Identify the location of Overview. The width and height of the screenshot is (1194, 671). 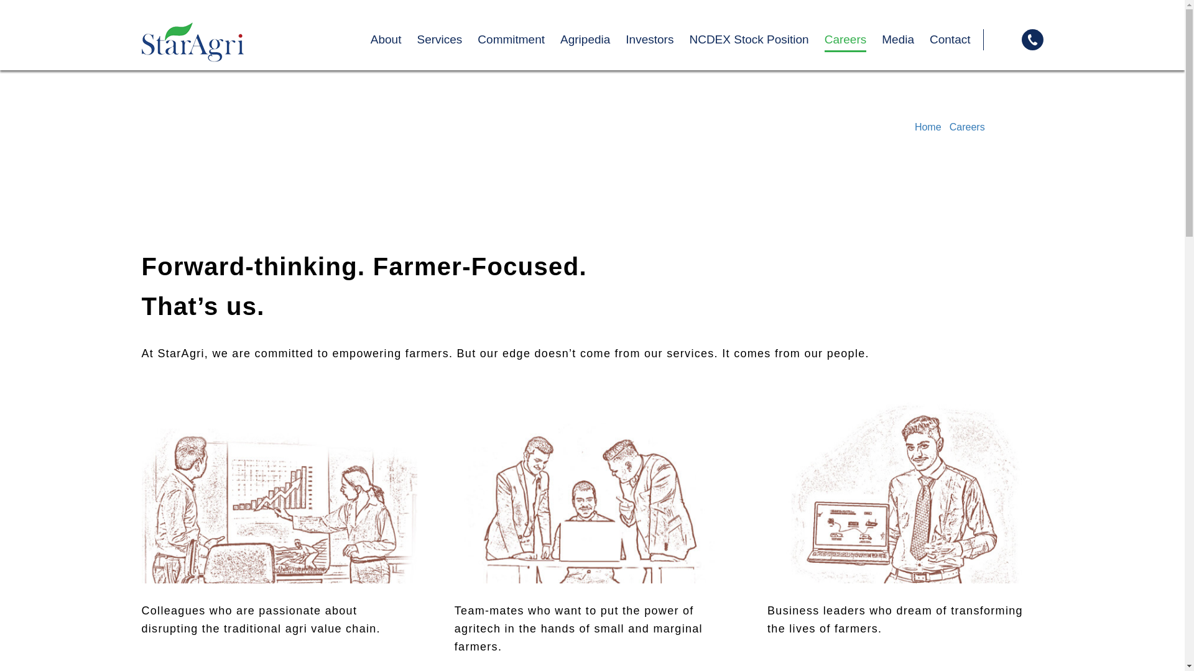
(697, 63).